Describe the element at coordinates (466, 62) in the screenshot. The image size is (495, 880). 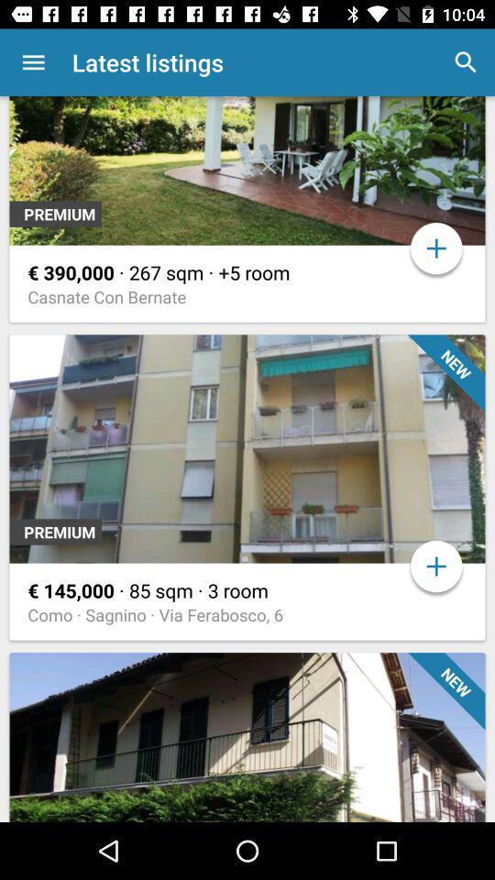
I see `choose item to the right of latest listings app` at that location.